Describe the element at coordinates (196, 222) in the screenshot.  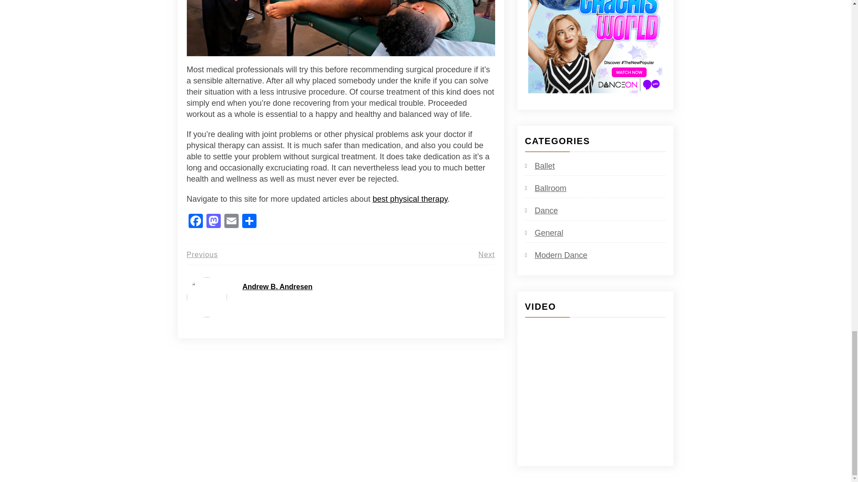
I see `Facebook` at that location.